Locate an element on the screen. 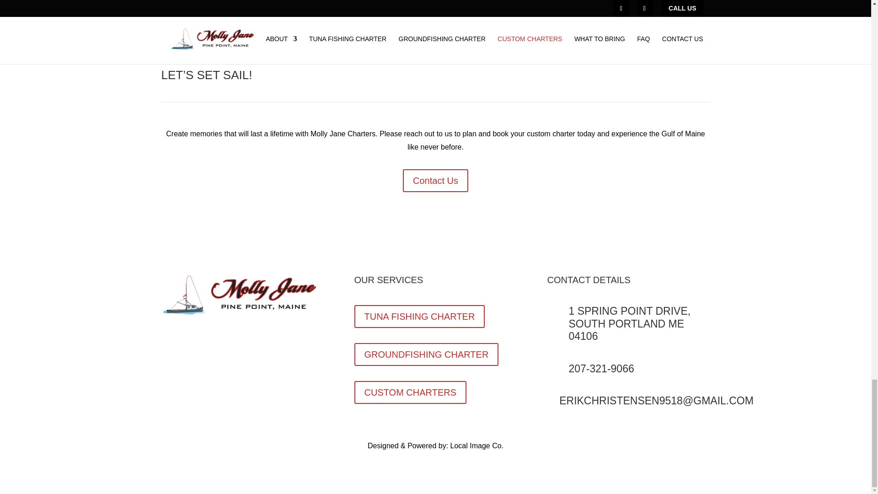 This screenshot has height=494, width=878. Follow is located at coordinates (187, 337).